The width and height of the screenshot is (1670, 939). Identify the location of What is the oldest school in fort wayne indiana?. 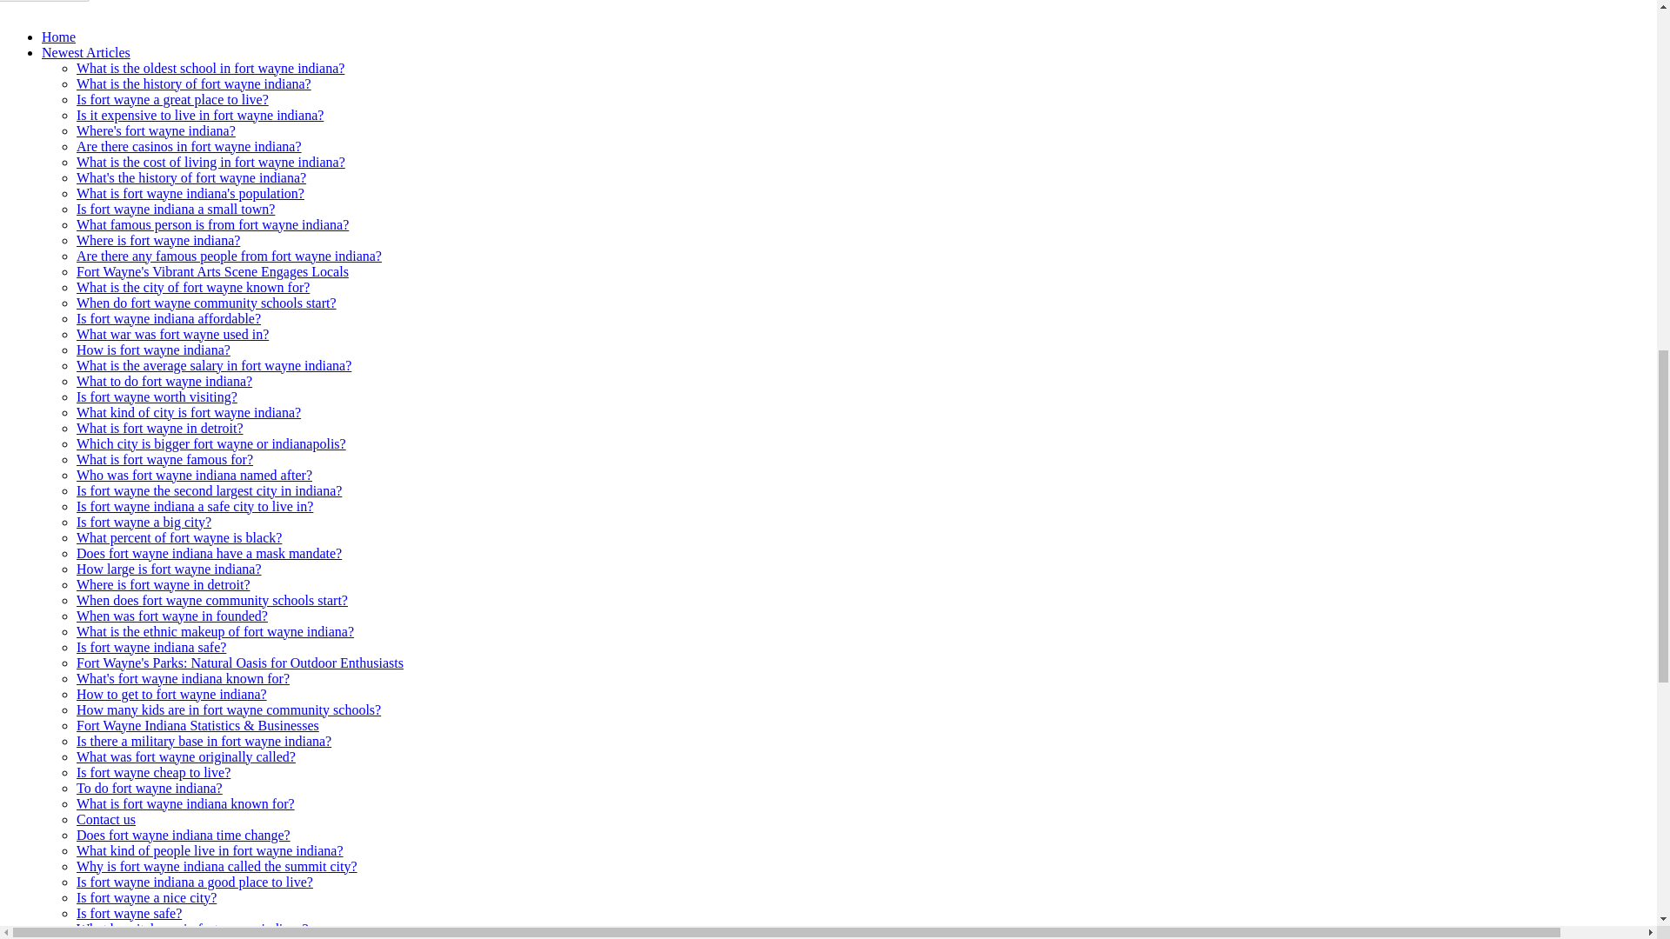
(210, 68).